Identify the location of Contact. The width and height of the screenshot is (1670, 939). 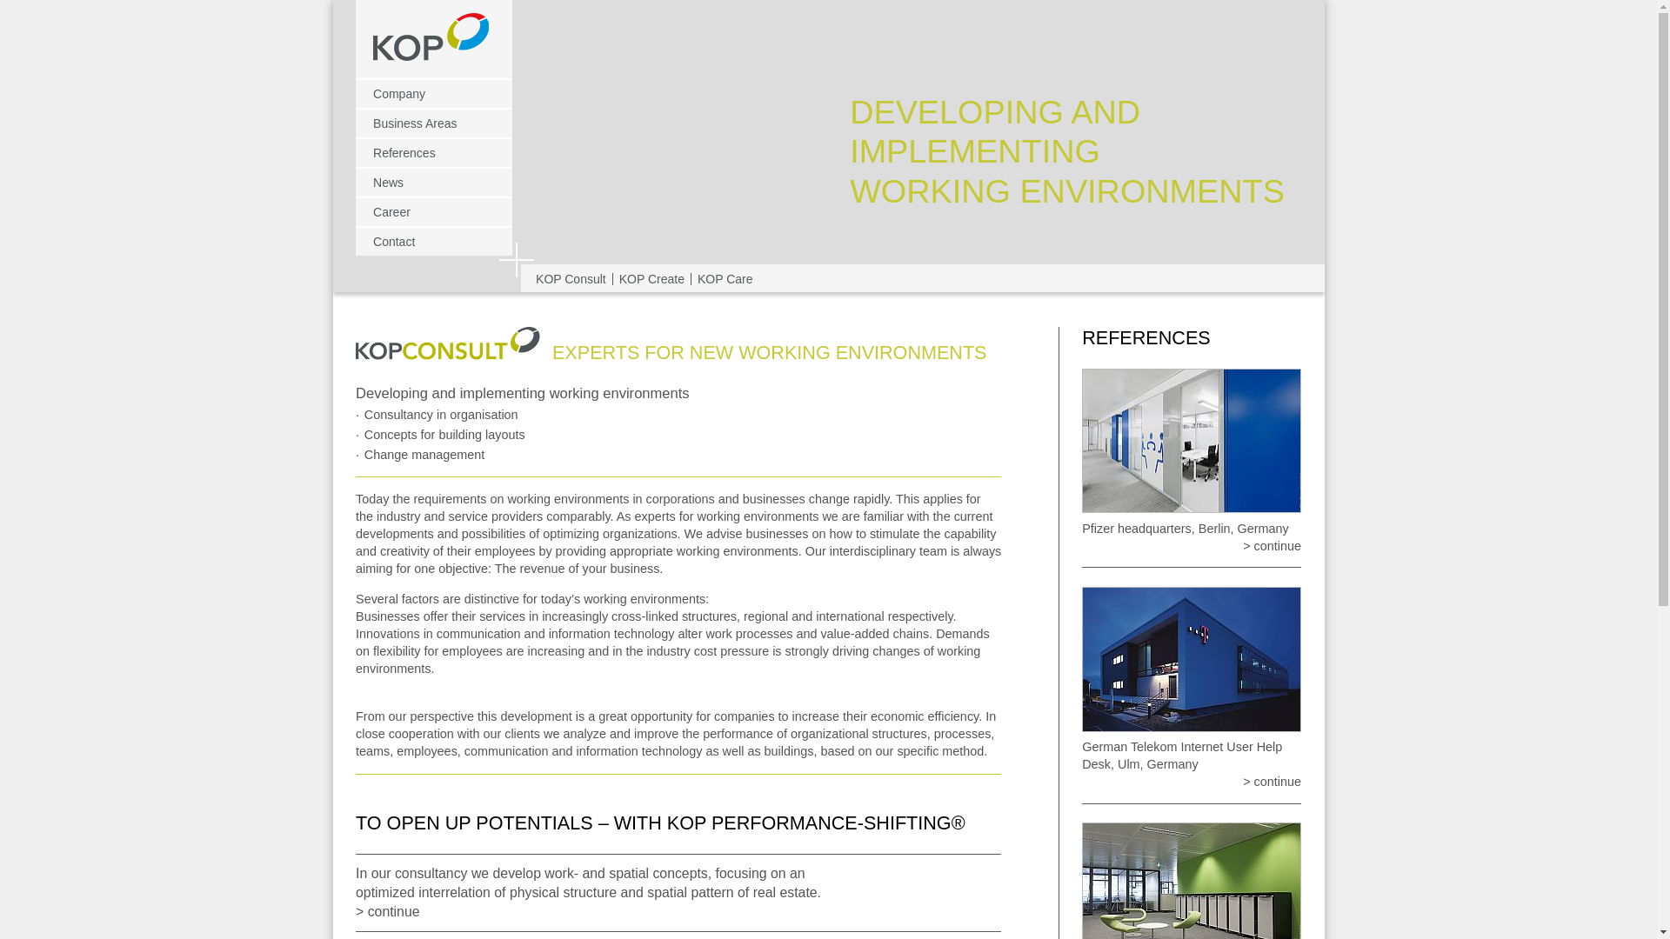
(433, 240).